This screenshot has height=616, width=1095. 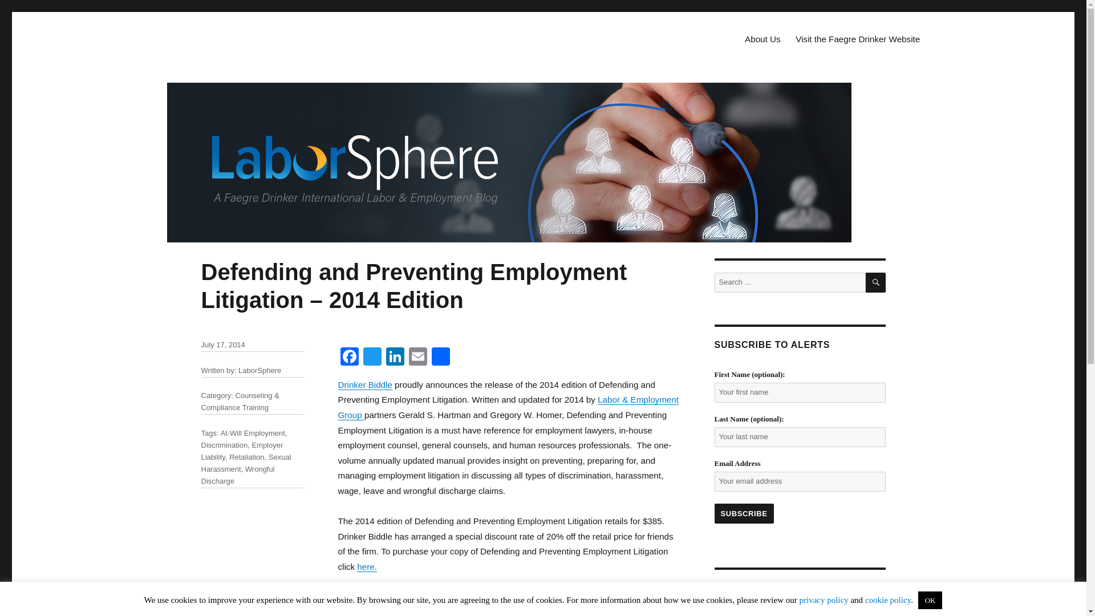 I want to click on Twitter, so click(x=372, y=358).